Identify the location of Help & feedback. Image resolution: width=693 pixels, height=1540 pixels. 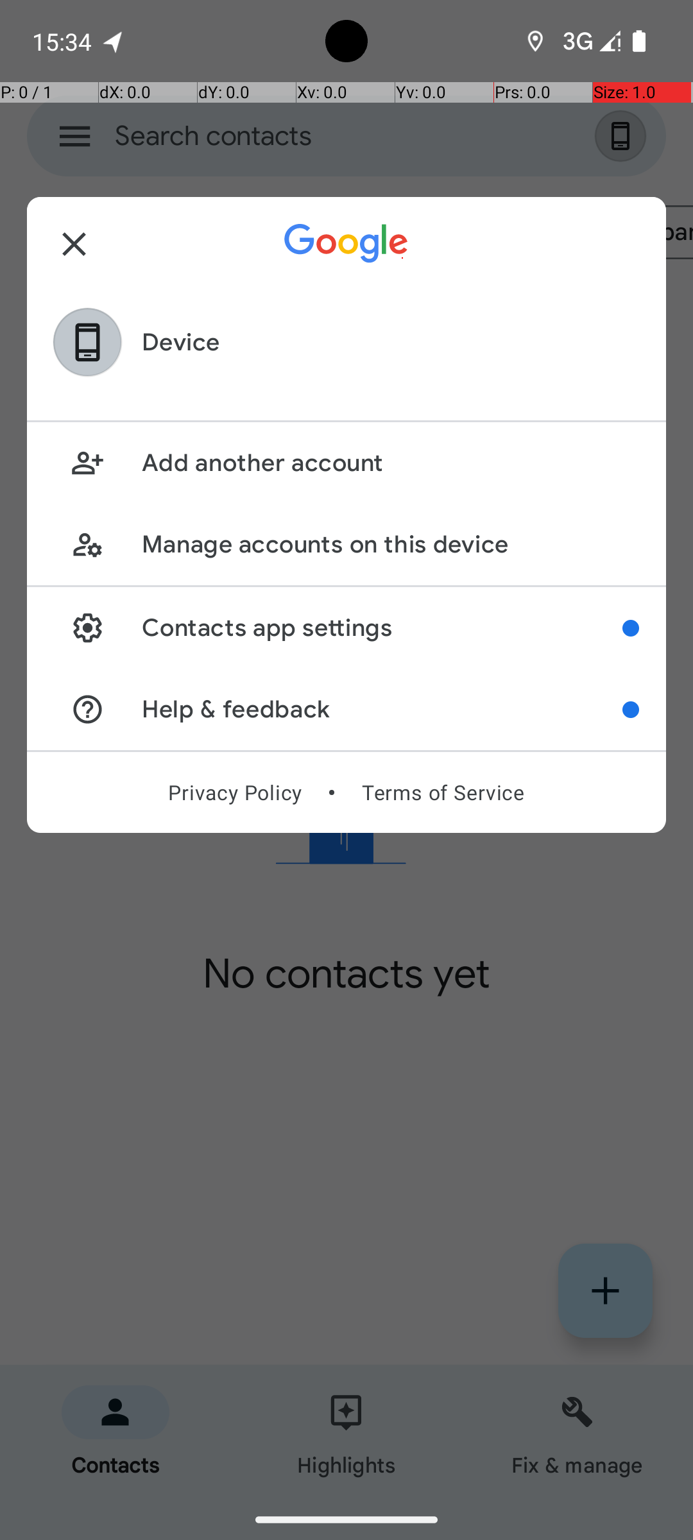
(382, 710).